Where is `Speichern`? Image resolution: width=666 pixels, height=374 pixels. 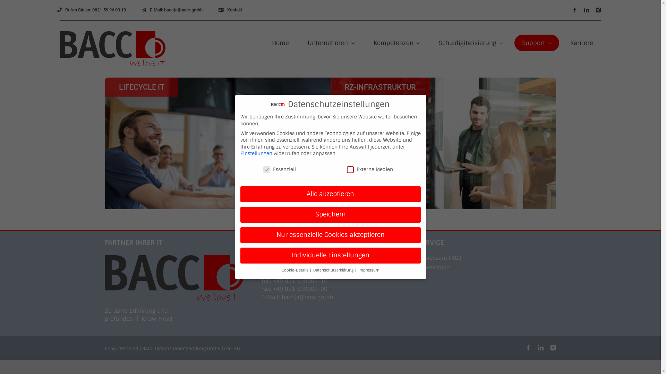
Speichern is located at coordinates (330, 215).